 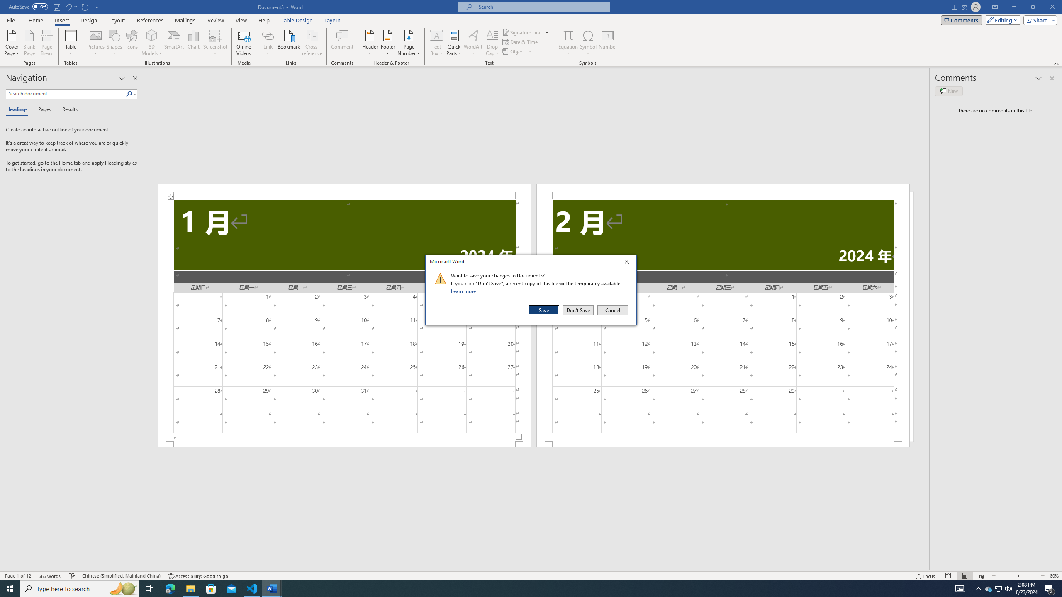 What do you see at coordinates (723, 192) in the screenshot?
I see `3D Models` at bounding box center [723, 192].